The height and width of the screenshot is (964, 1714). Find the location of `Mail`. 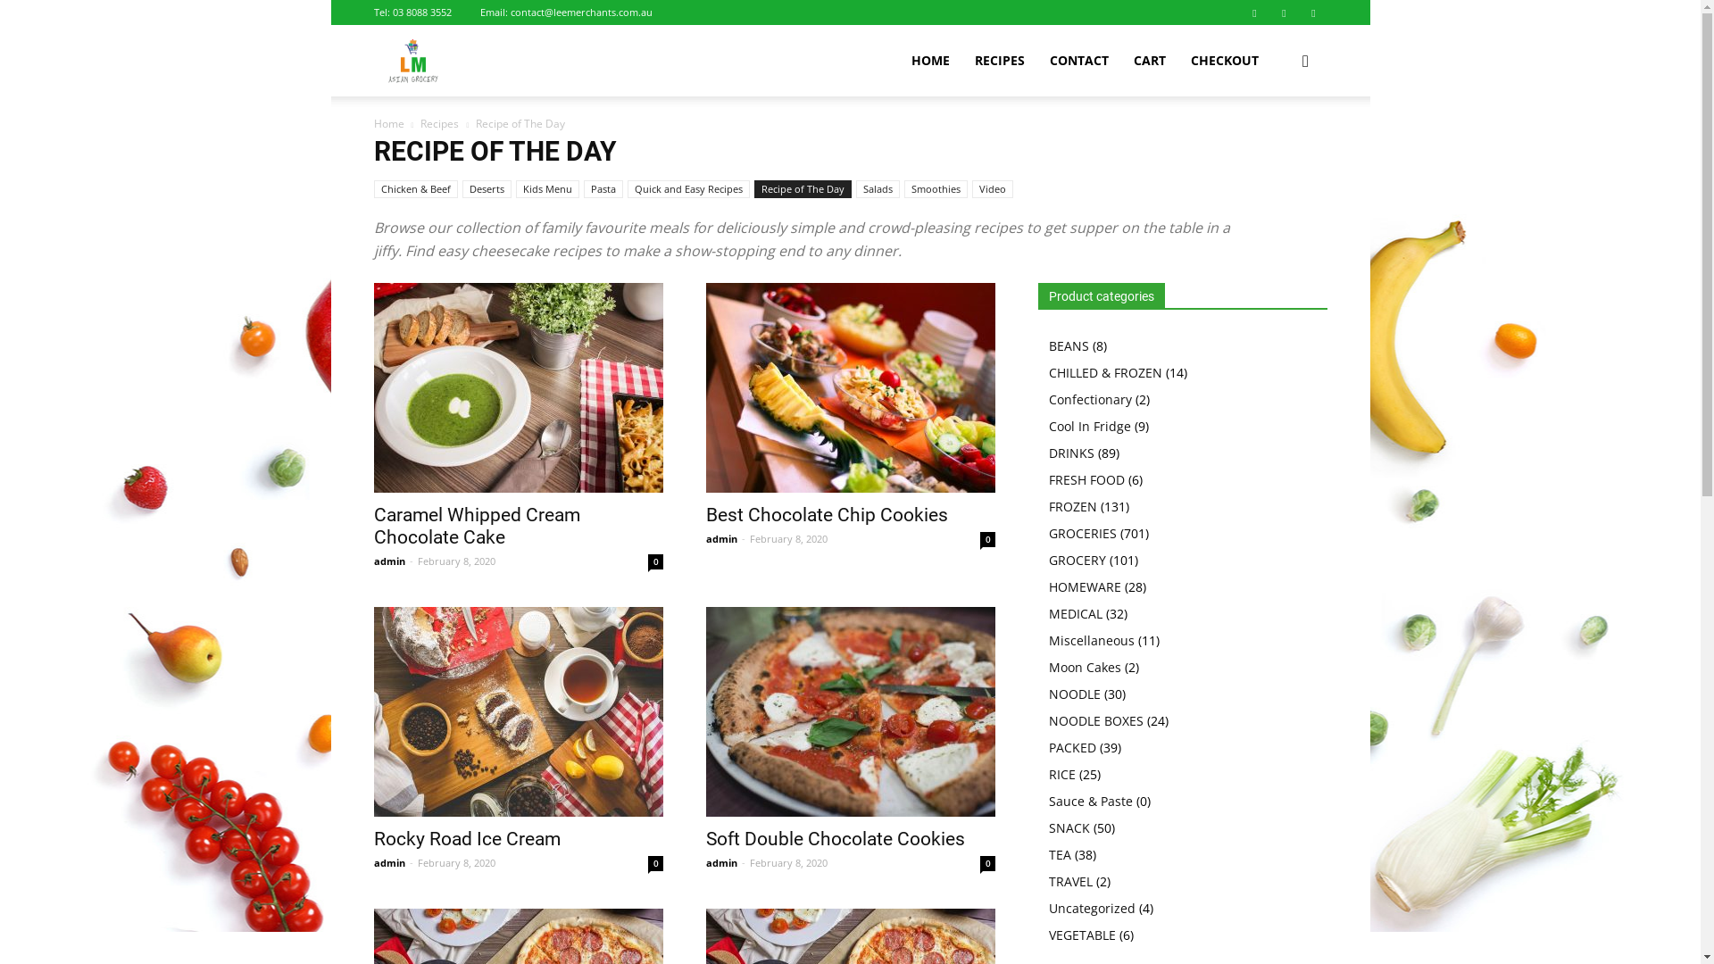

Mail is located at coordinates (1285, 12).